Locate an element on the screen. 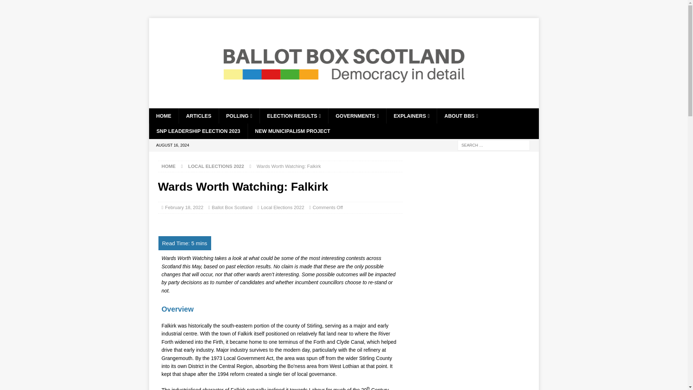 This screenshot has width=693, height=390. ARTICLES is located at coordinates (198, 116).